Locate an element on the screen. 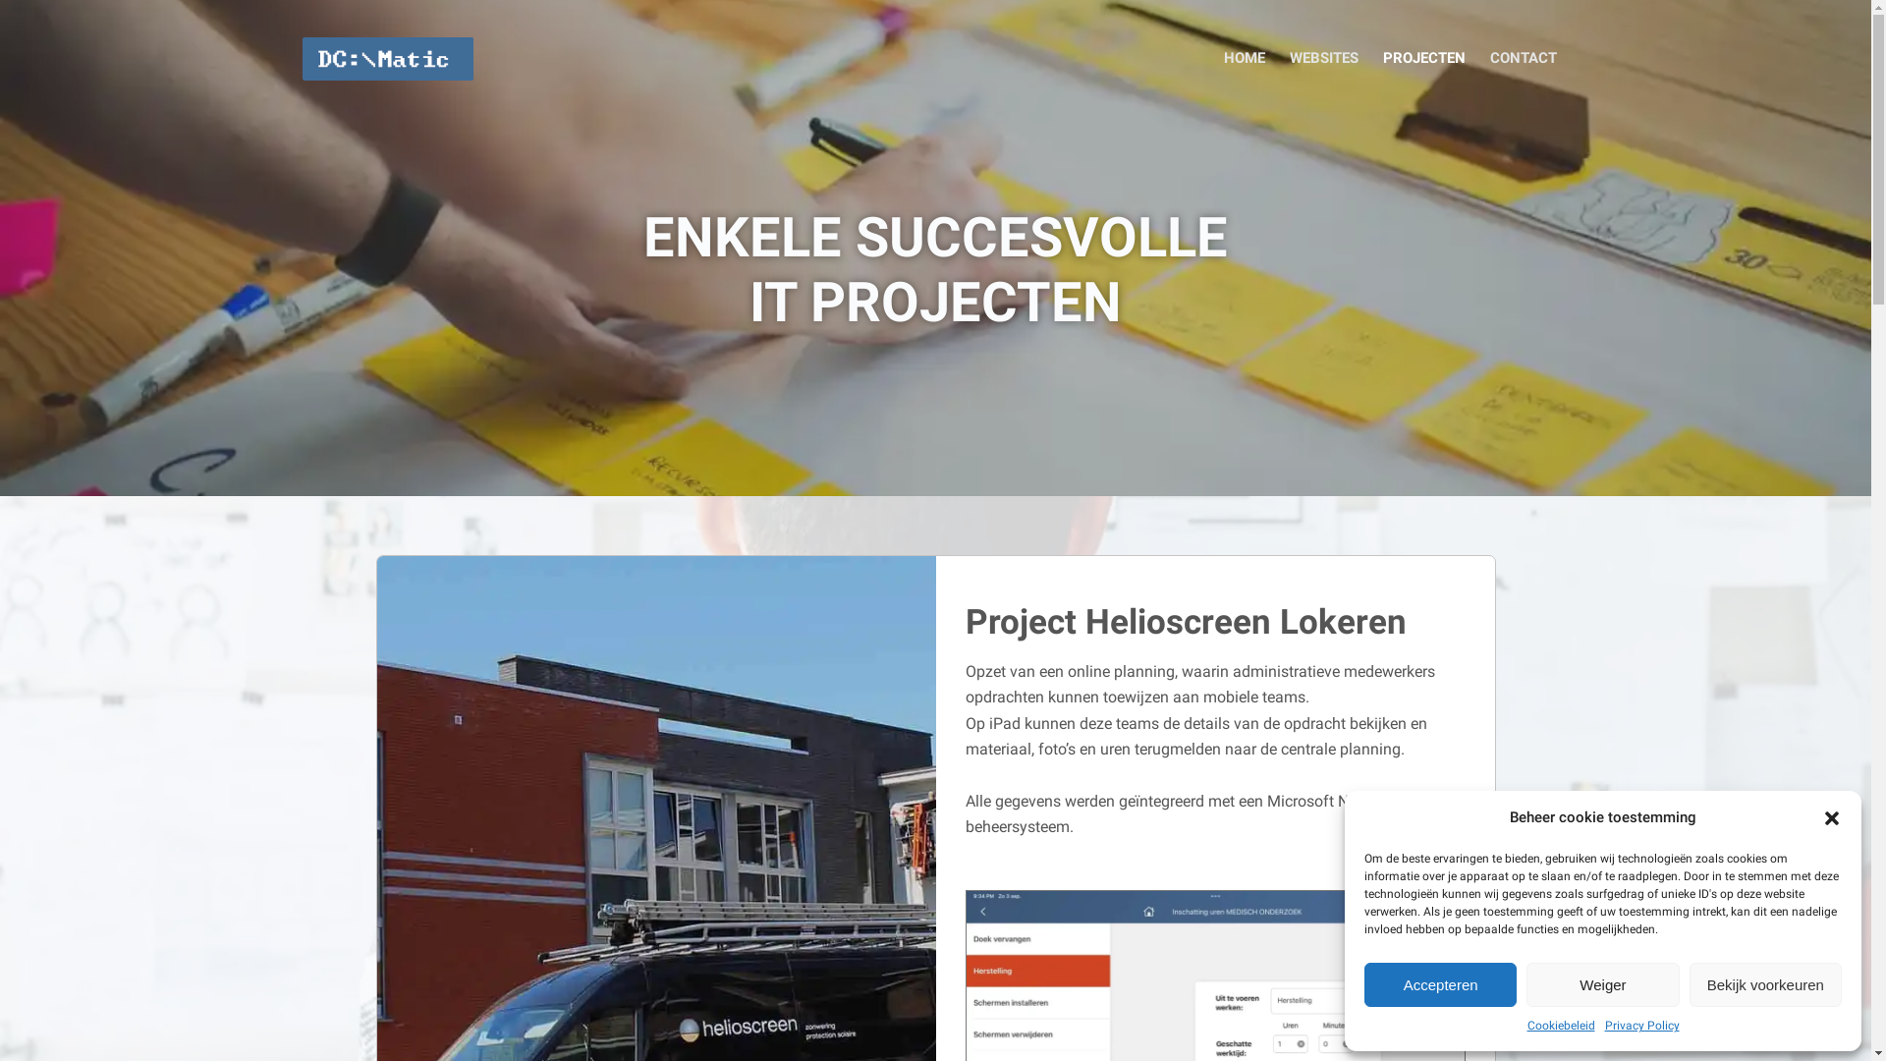 The height and width of the screenshot is (1061, 1886). Cookiebeleid is located at coordinates (1560, 1027).